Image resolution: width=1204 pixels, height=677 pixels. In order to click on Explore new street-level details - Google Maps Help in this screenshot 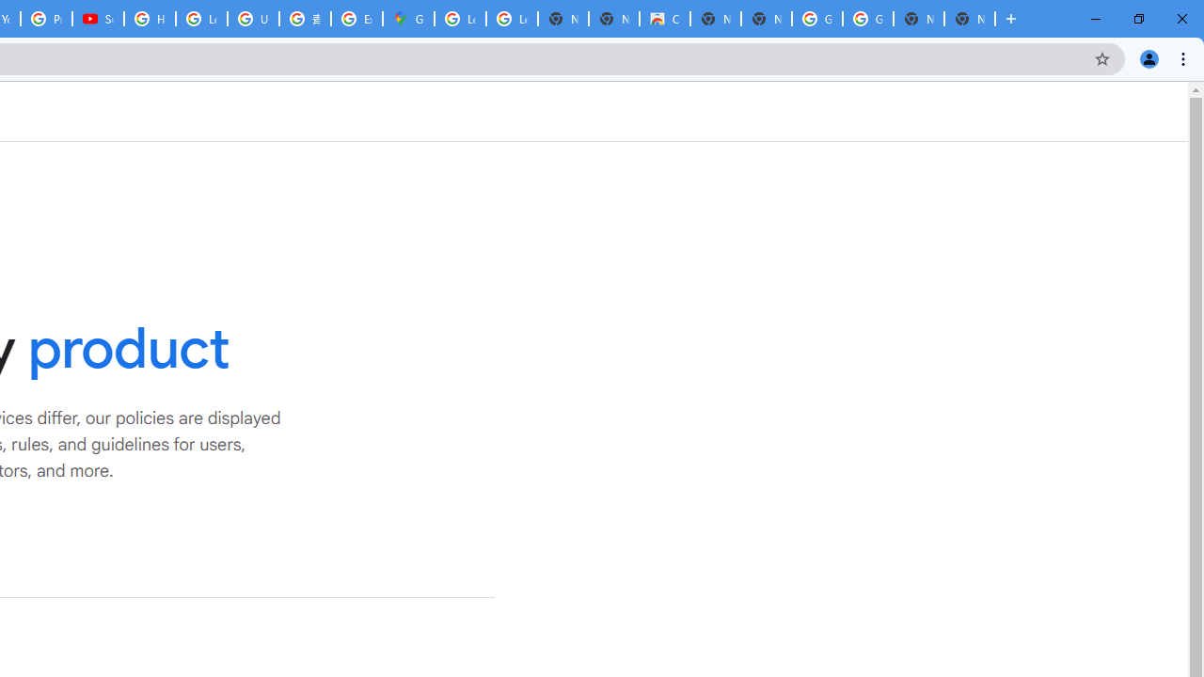, I will do `click(357, 19)`.